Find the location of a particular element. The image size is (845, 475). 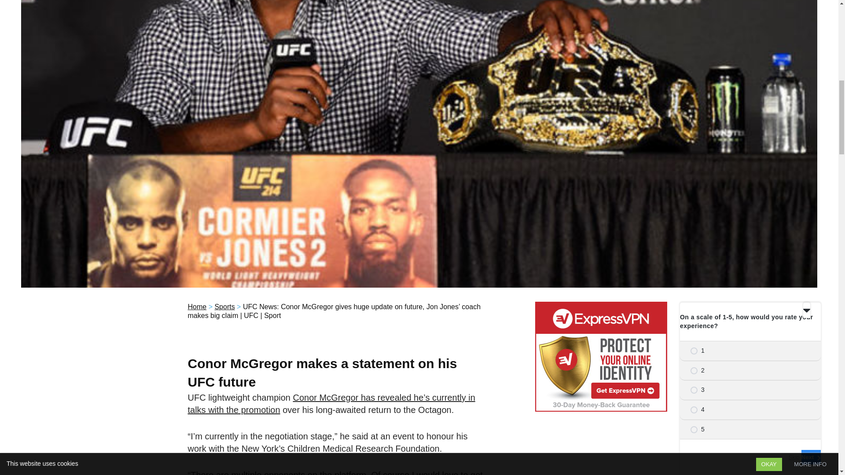

Sports is located at coordinates (224, 307).